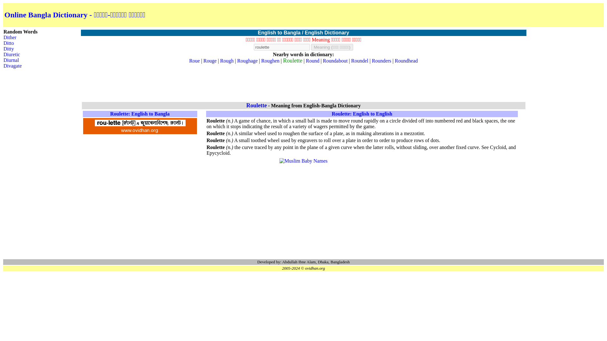  I want to click on Roughage, so click(247, 61).